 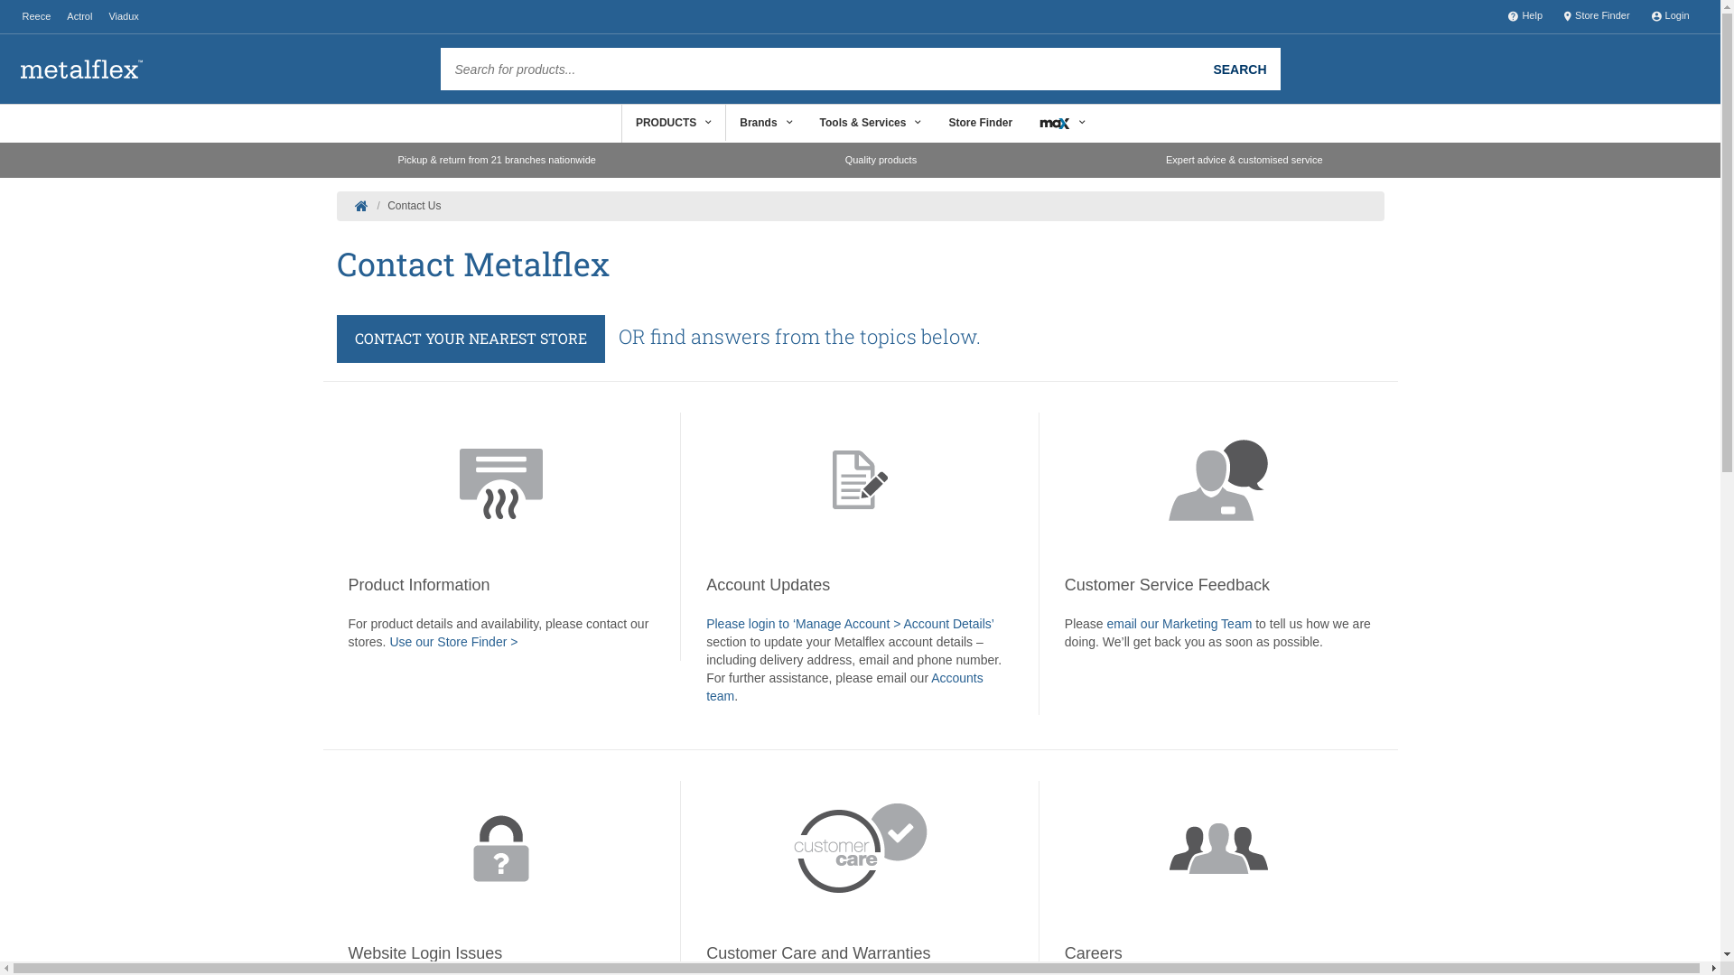 What do you see at coordinates (79, 16) in the screenshot?
I see `Actrol` at bounding box center [79, 16].